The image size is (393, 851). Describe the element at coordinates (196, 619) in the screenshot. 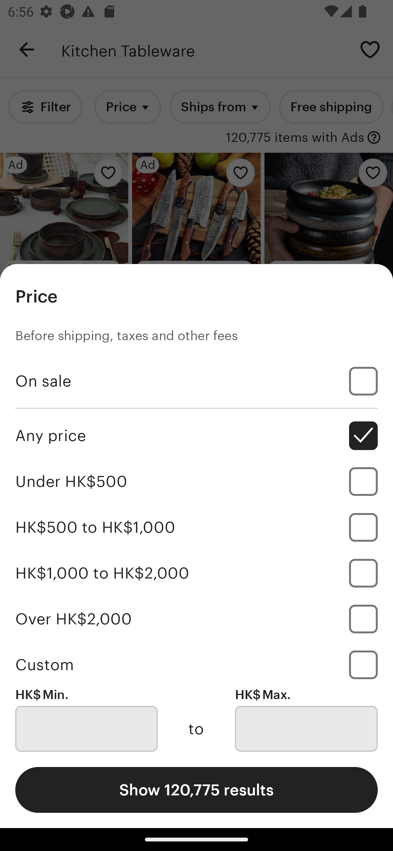

I see `Over HK$2,000` at that location.